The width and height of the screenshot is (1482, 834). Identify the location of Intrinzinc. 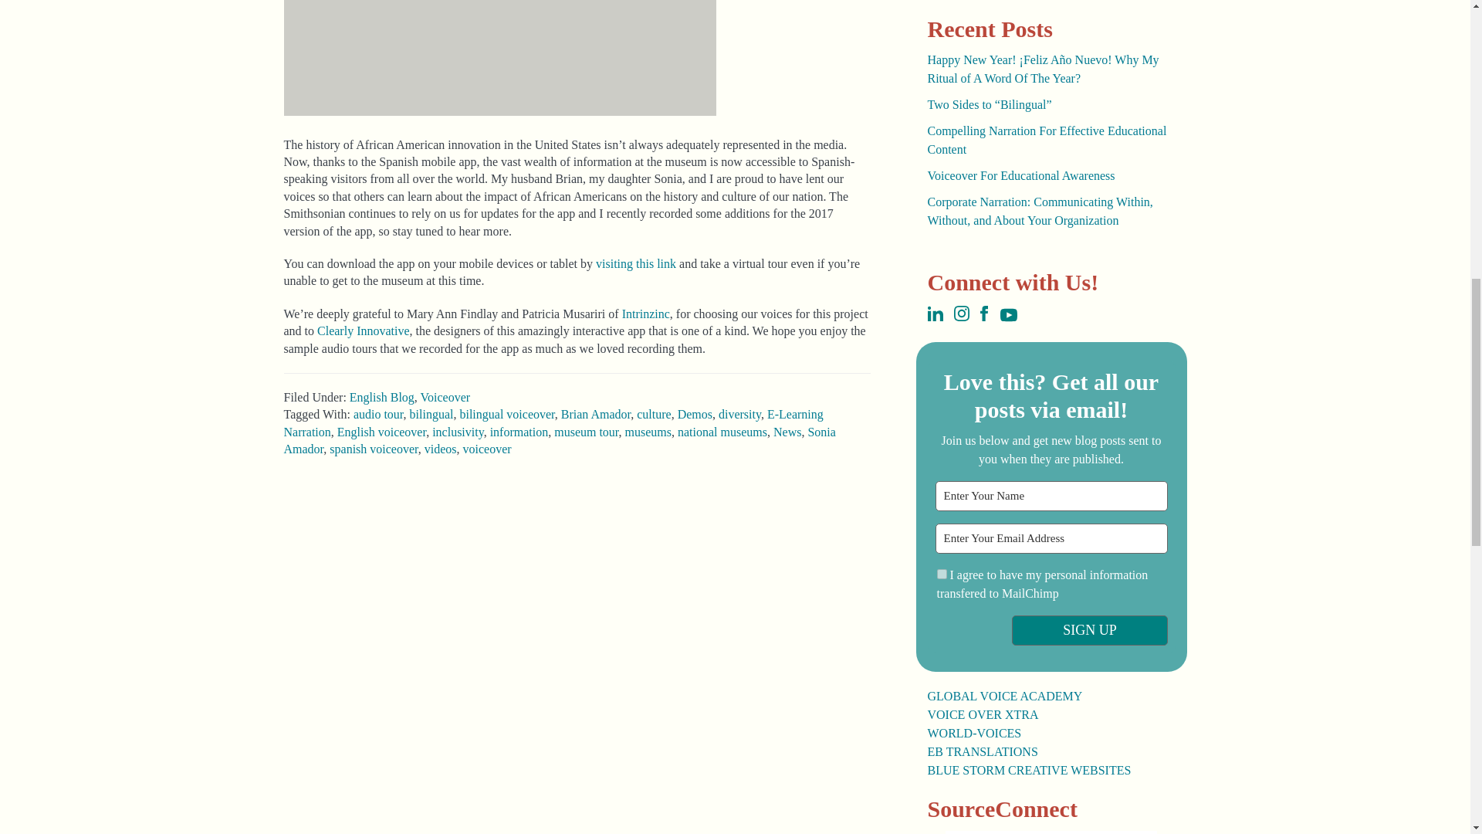
(645, 314).